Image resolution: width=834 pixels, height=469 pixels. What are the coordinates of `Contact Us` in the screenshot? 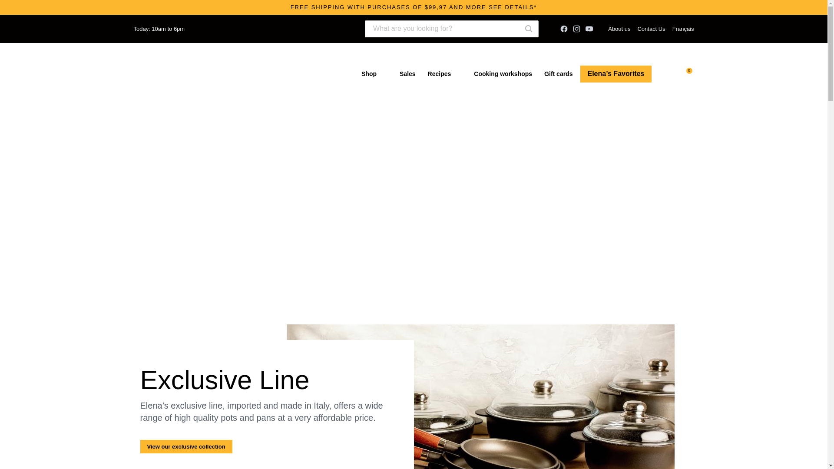 It's located at (651, 29).